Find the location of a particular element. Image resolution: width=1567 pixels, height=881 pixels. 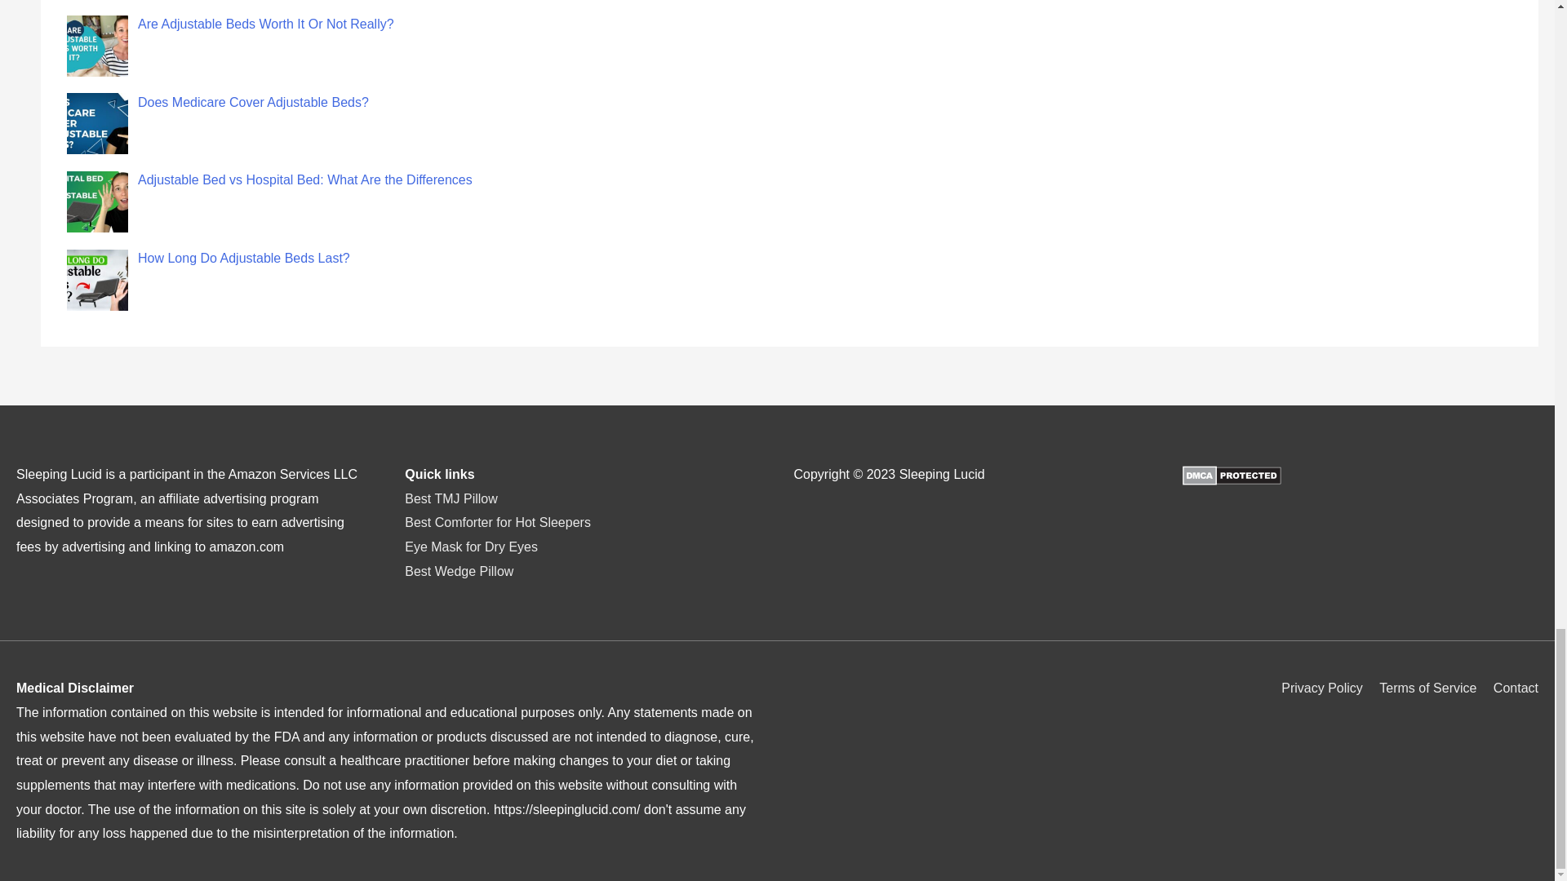

Best TMJ Pillow is located at coordinates (451, 498).